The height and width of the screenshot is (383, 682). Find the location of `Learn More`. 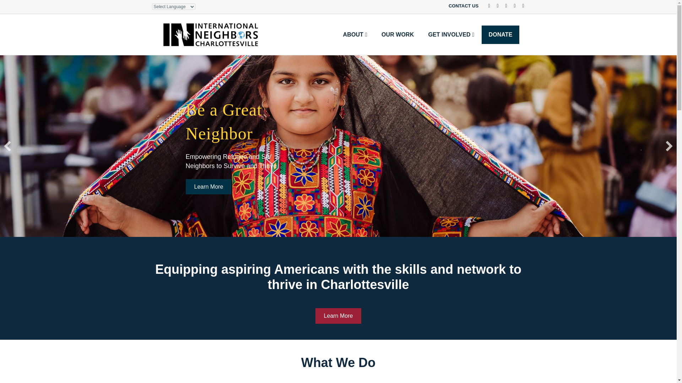

Learn More is located at coordinates (338, 316).